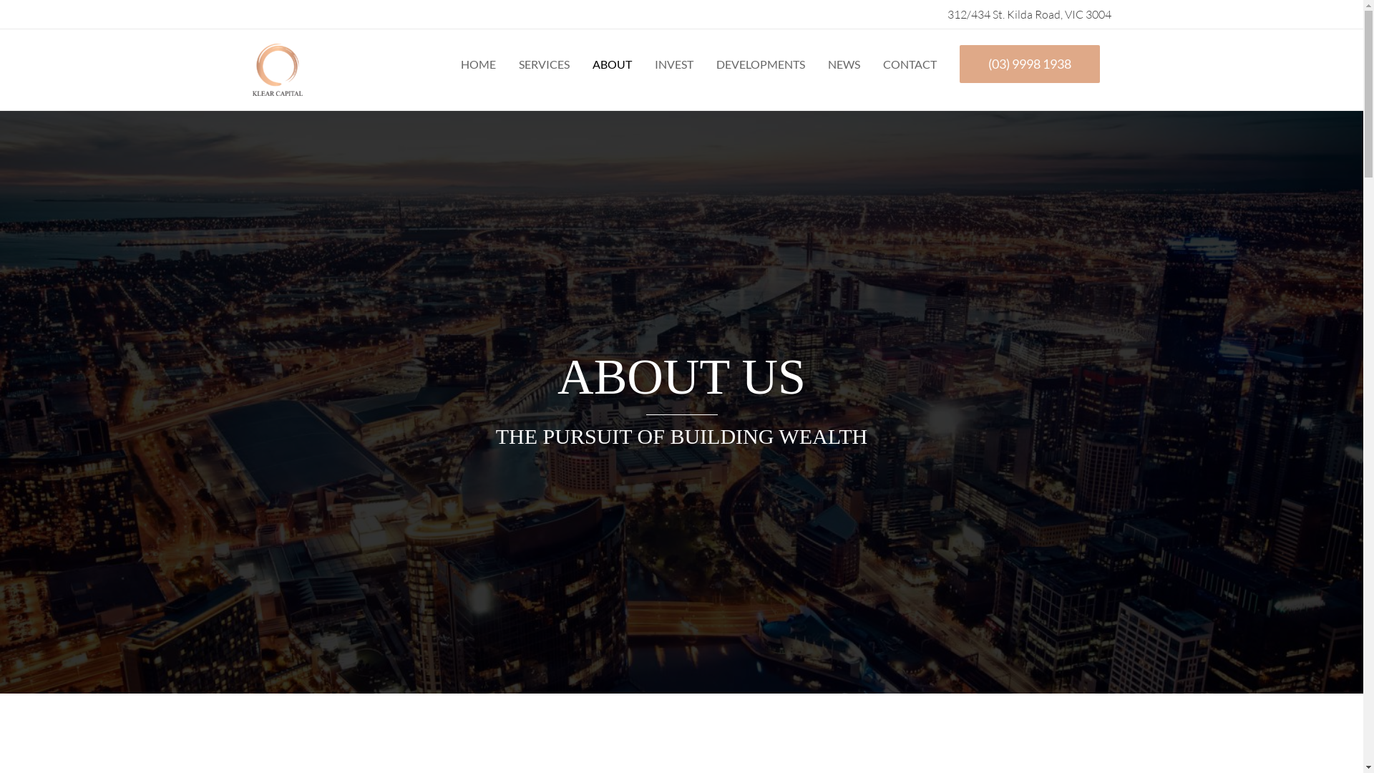 Image resolution: width=1374 pixels, height=773 pixels. I want to click on NEWS, so click(843, 64).